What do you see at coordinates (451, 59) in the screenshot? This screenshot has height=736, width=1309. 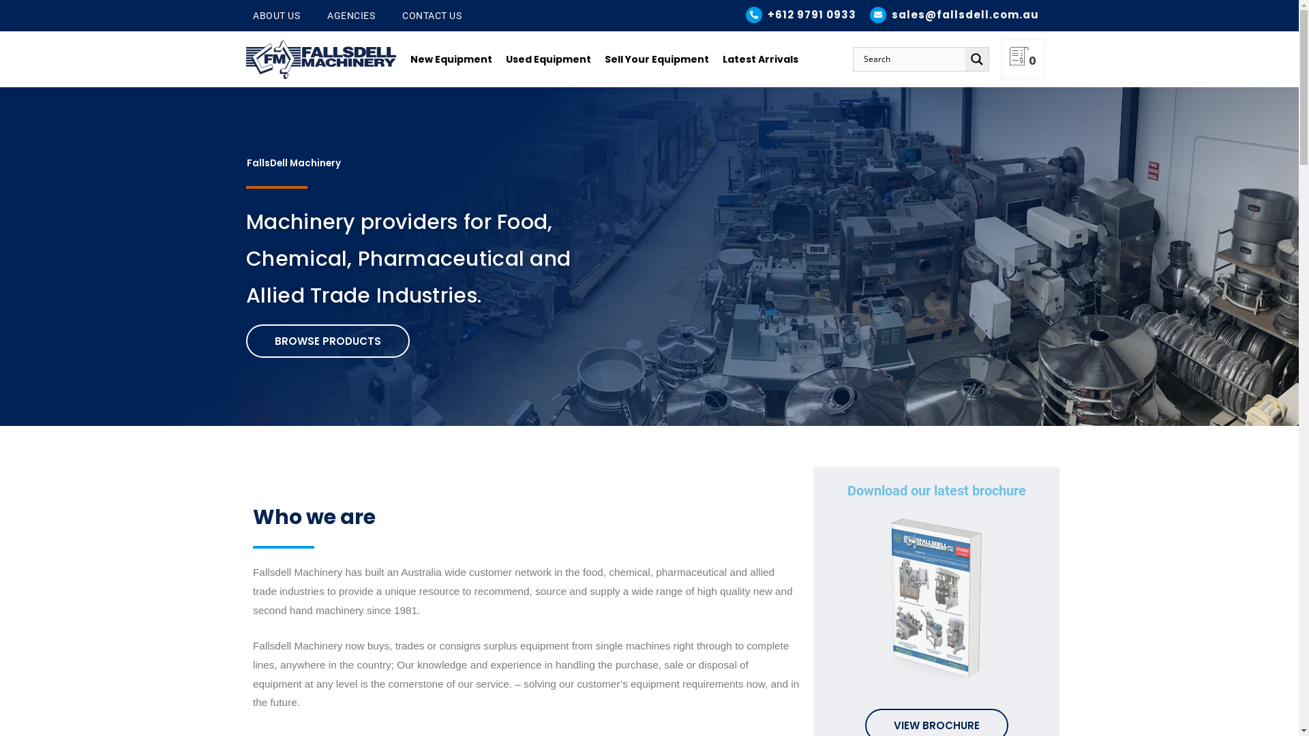 I see `New Equipment` at bounding box center [451, 59].